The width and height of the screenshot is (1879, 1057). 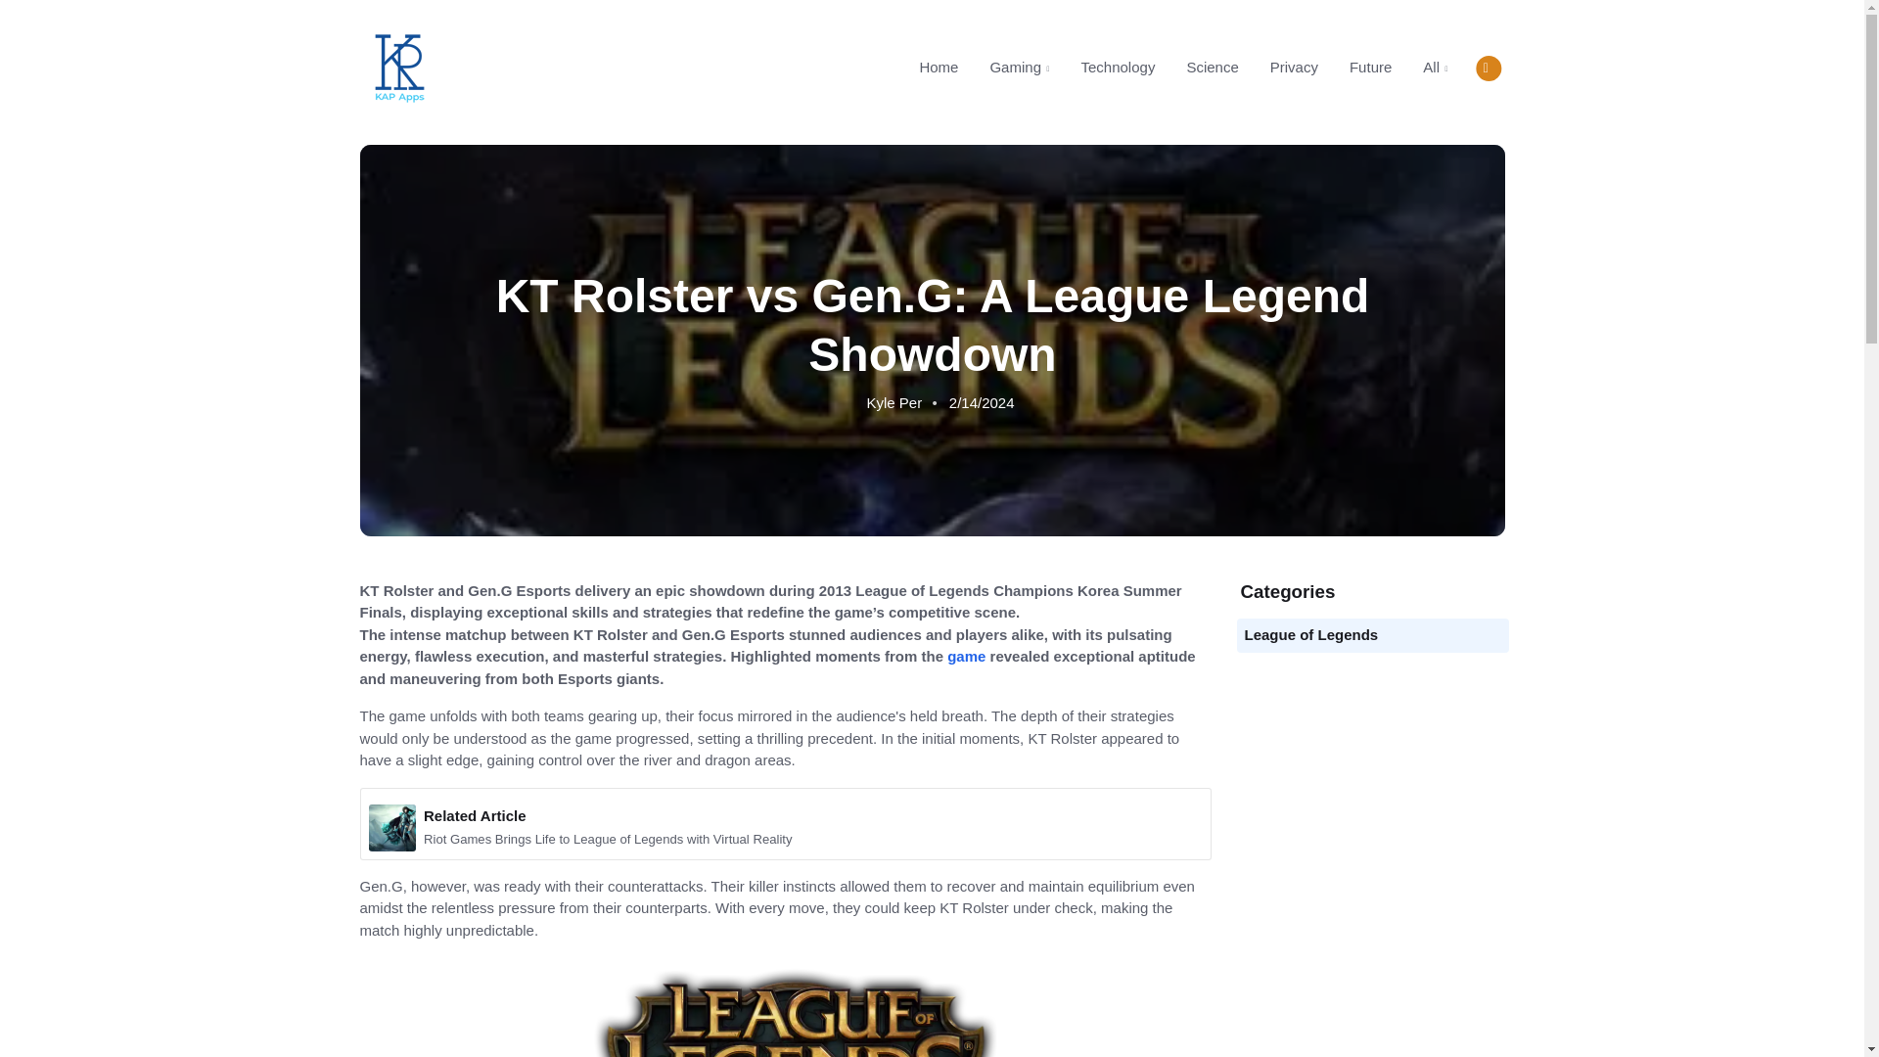 I want to click on game, so click(x=966, y=656).